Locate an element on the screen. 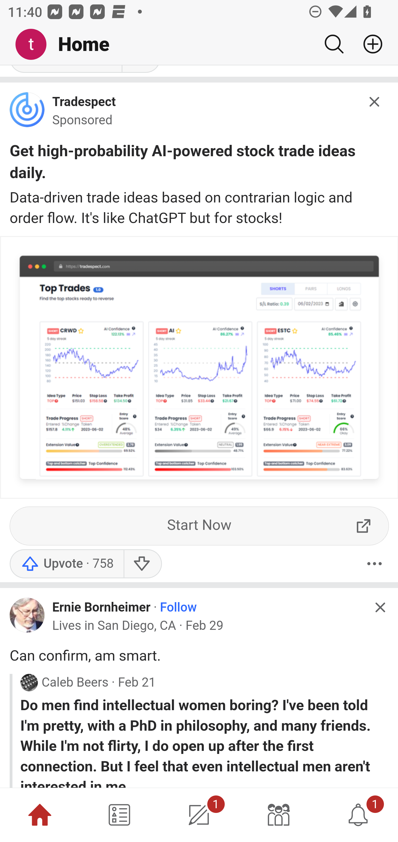  Add is located at coordinates (369, 44).